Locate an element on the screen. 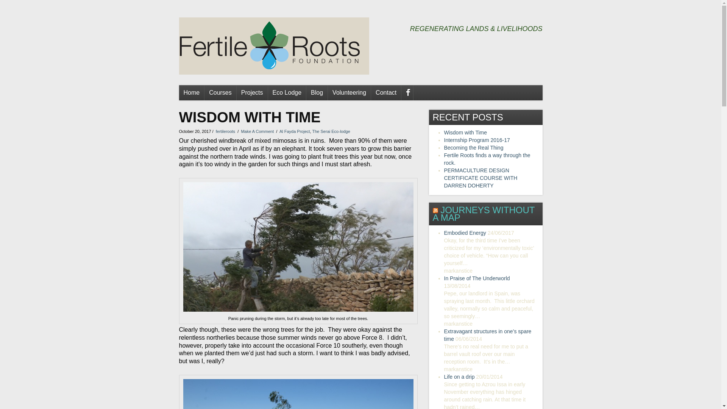  Make A Comment is located at coordinates (257, 131).